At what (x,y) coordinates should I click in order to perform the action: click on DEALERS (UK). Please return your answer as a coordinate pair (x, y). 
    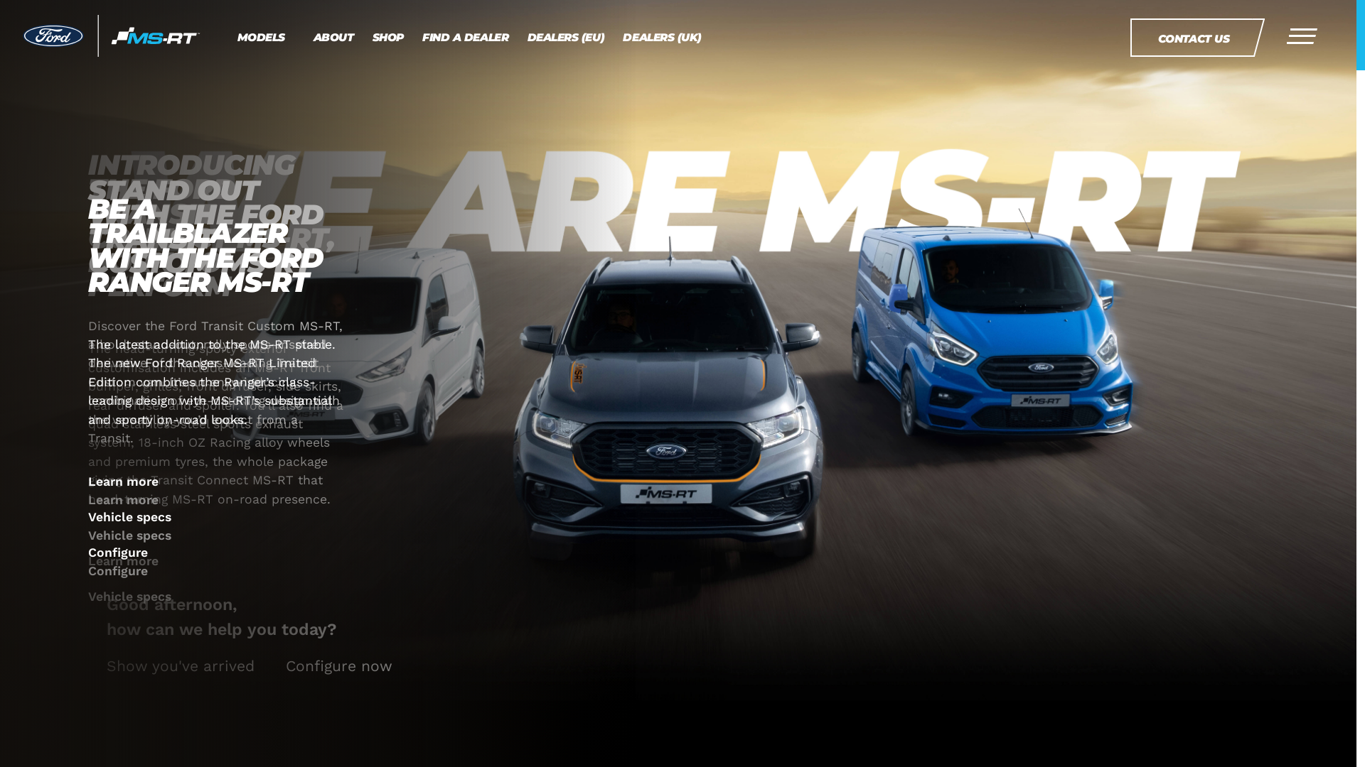
    Looking at the image, I should click on (660, 38).